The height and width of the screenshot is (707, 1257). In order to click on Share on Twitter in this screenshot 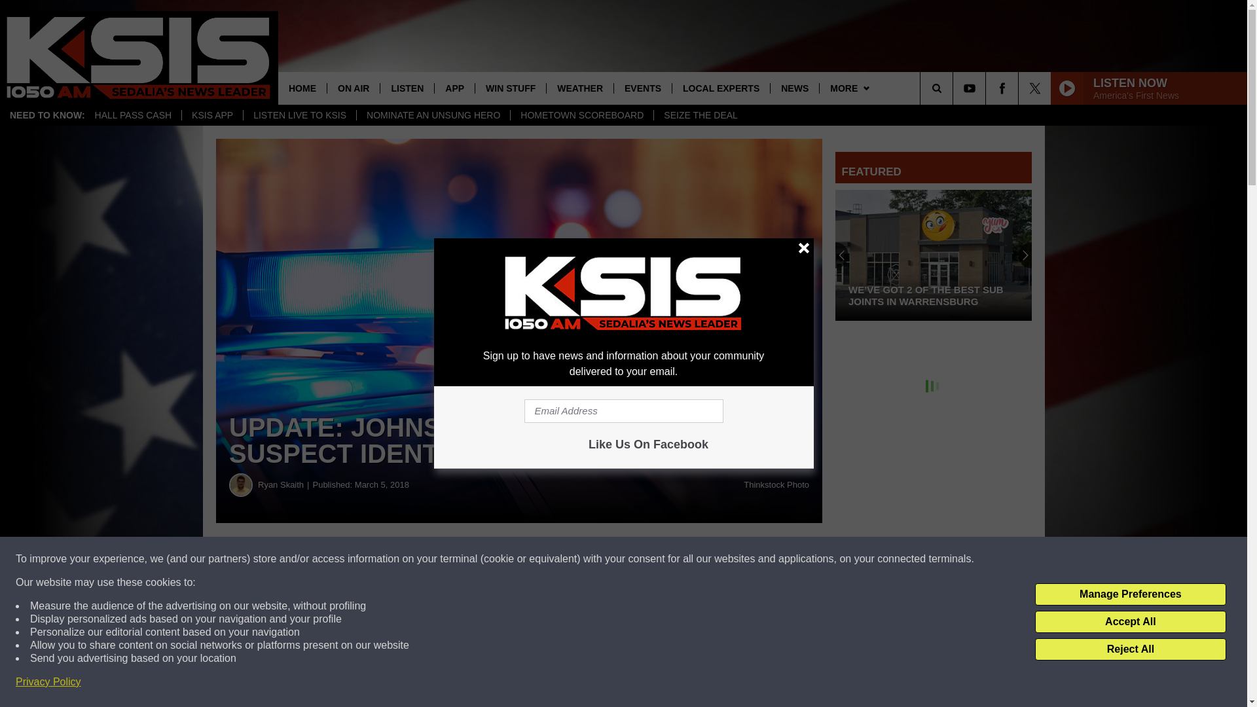, I will do `click(640, 559)`.